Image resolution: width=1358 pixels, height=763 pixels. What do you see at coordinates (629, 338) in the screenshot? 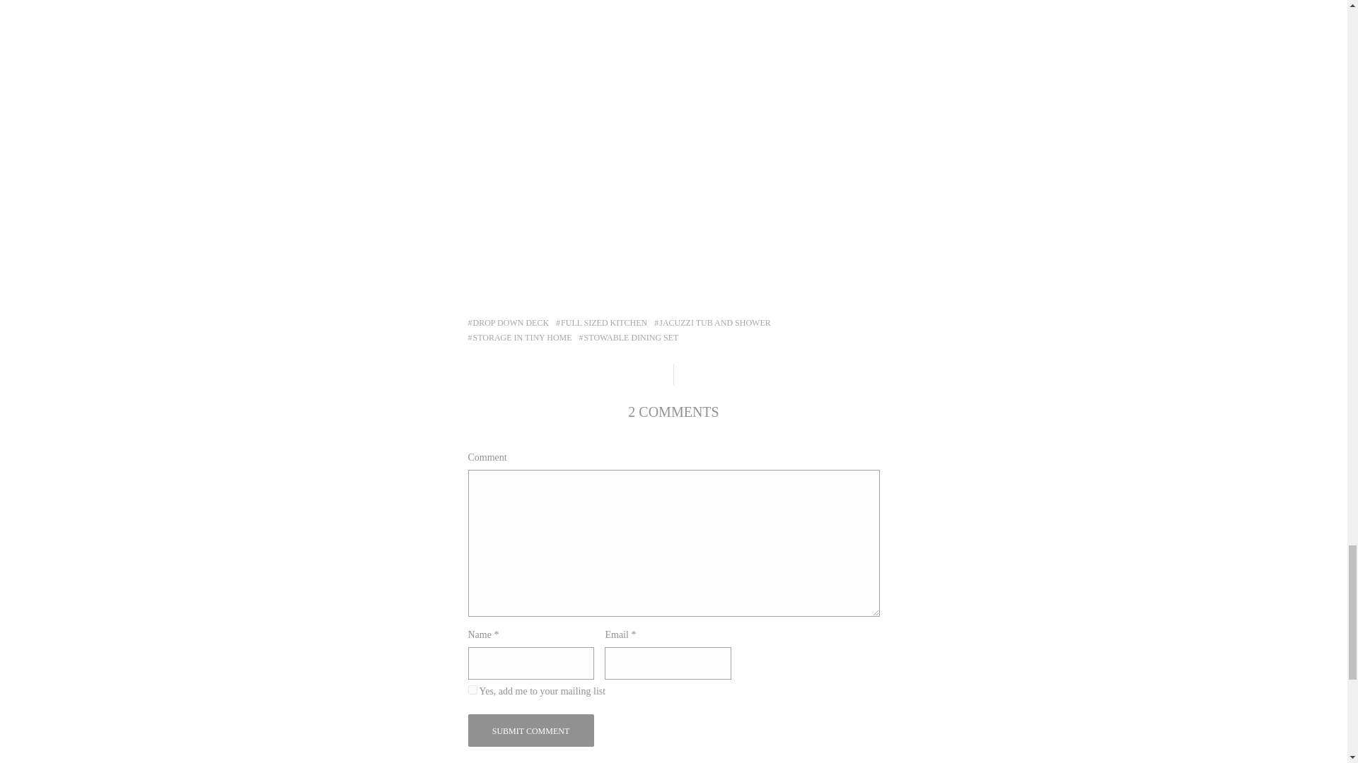
I see `STOWABLE DINING SET` at bounding box center [629, 338].